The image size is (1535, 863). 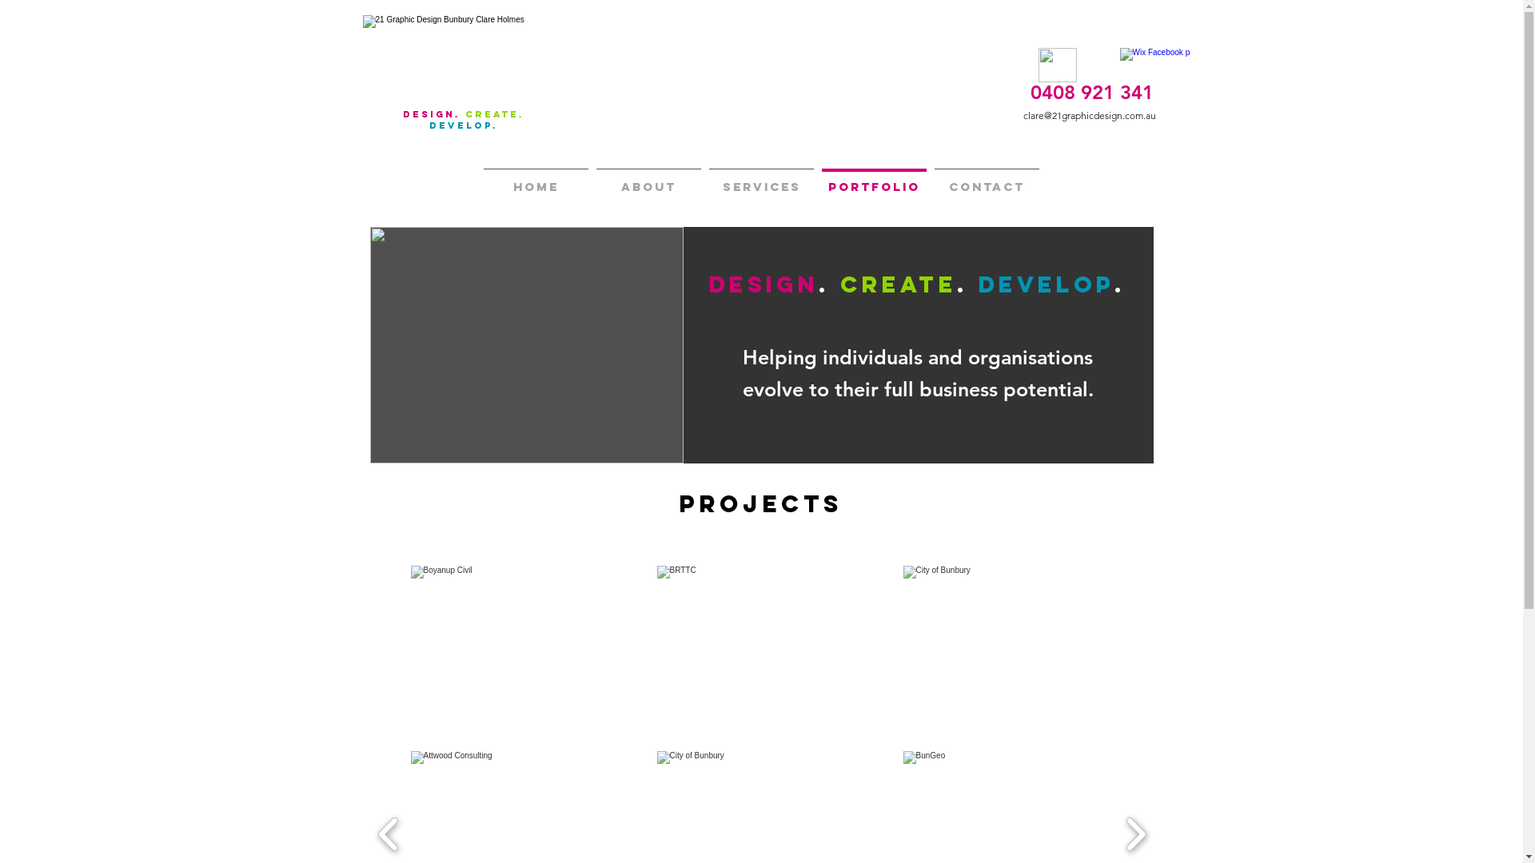 What do you see at coordinates (1090, 115) in the screenshot?
I see `clare@21graphicdesign.com.au` at bounding box center [1090, 115].